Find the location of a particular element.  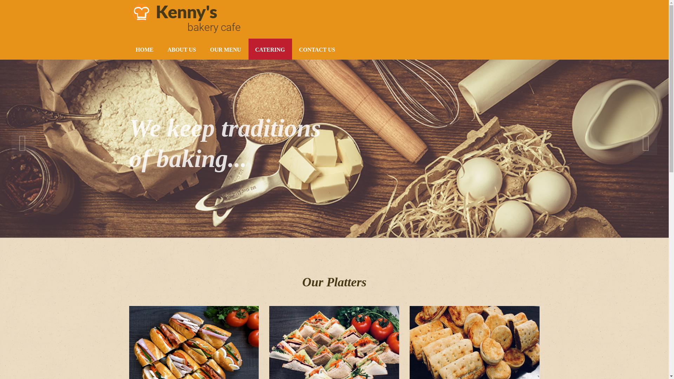

ABOUT US is located at coordinates (182, 49).